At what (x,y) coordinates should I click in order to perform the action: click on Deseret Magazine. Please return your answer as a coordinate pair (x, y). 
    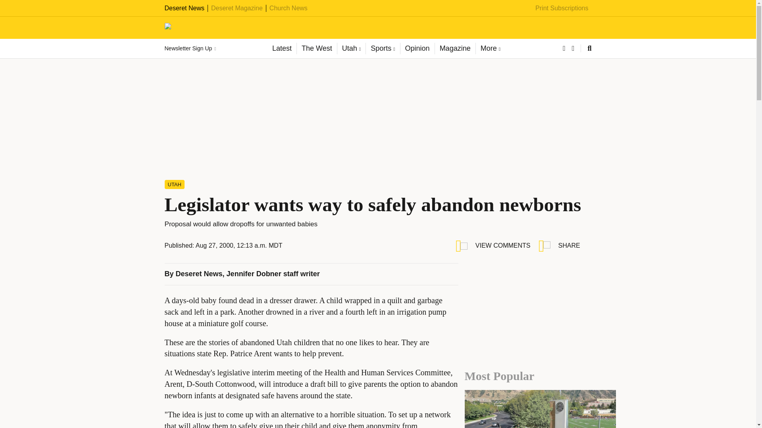
    Looking at the image, I should click on (237, 8).